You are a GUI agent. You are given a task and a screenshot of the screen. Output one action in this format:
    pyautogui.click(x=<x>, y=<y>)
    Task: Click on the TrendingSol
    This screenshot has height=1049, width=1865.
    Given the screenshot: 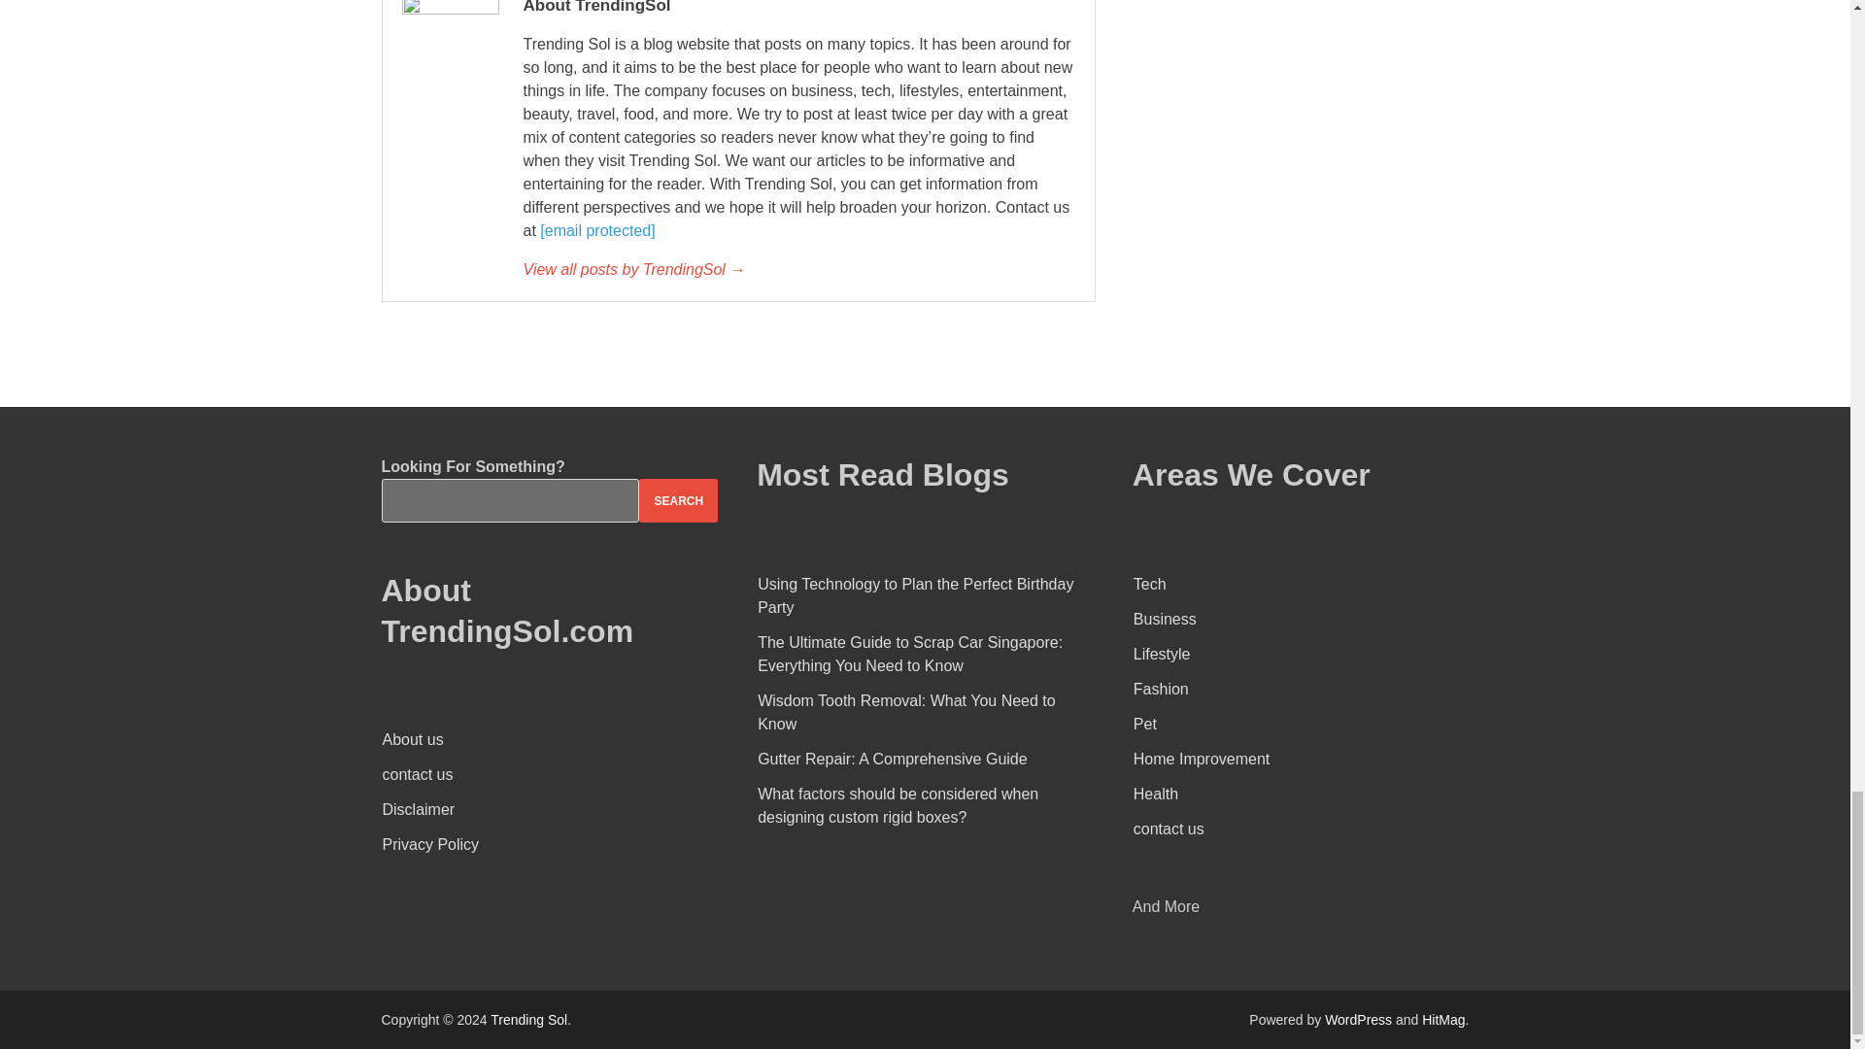 What is the action you would take?
    pyautogui.click(x=797, y=270)
    